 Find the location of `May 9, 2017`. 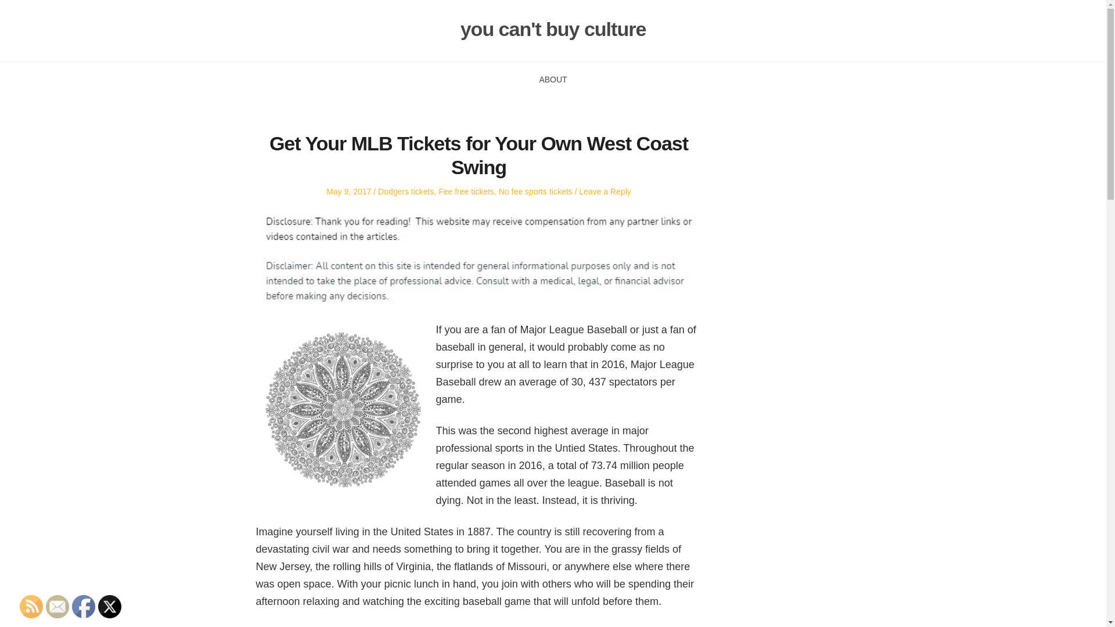

May 9, 2017 is located at coordinates (348, 192).